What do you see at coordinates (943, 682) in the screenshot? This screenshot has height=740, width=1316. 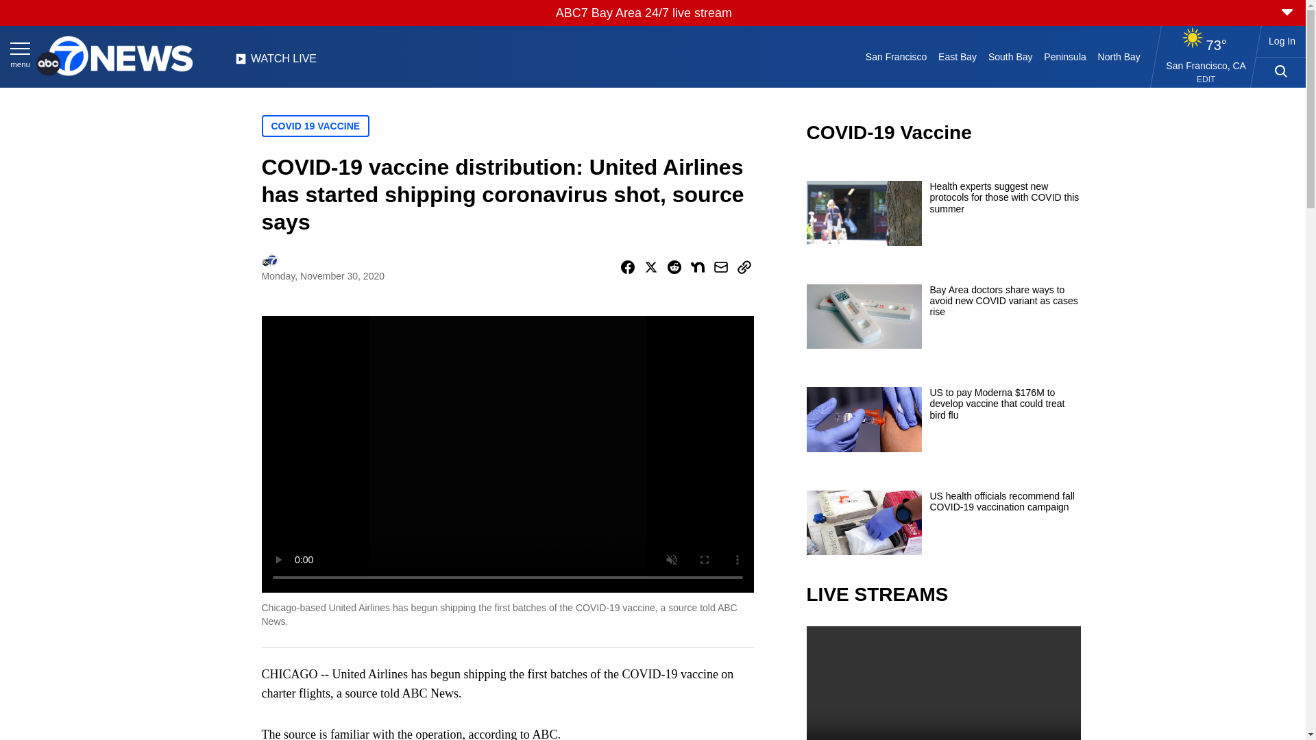 I see `video.title` at bounding box center [943, 682].